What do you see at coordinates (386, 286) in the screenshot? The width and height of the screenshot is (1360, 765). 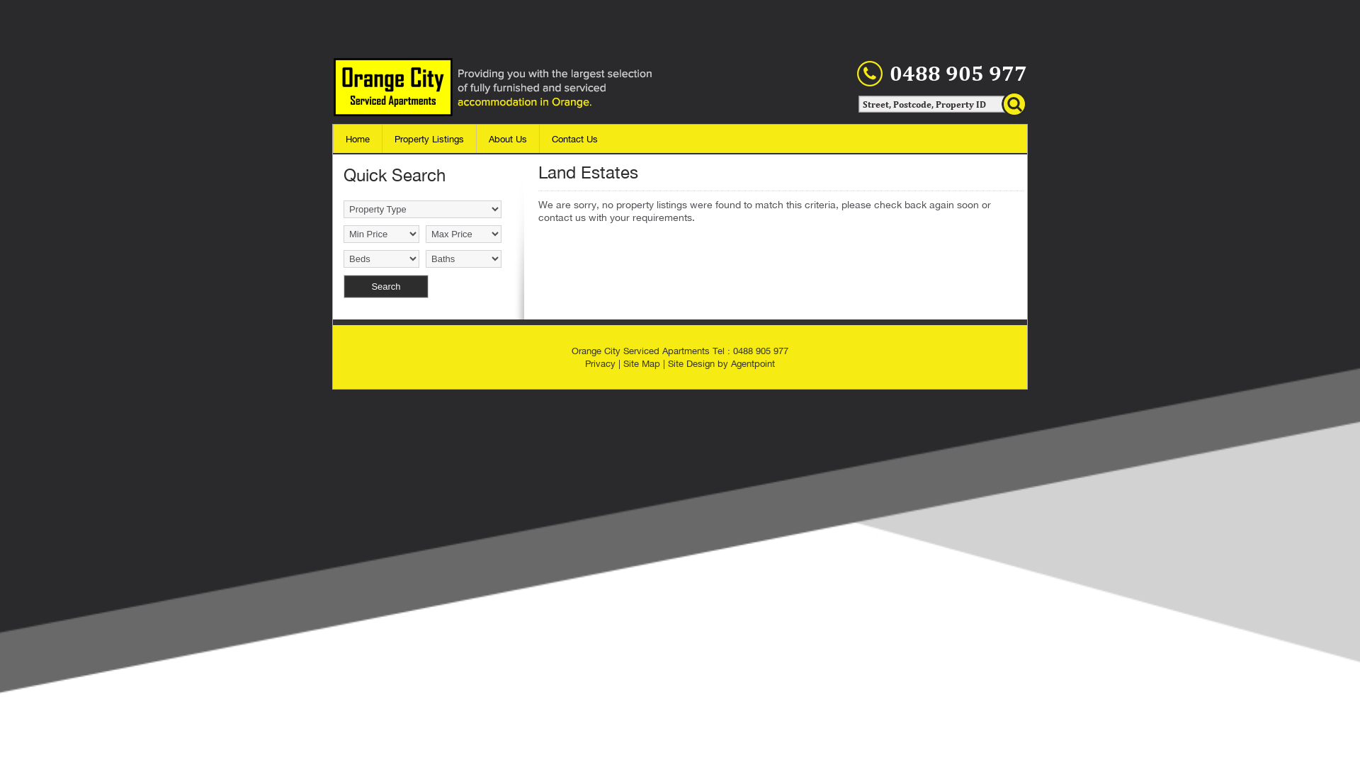 I see `Search` at bounding box center [386, 286].